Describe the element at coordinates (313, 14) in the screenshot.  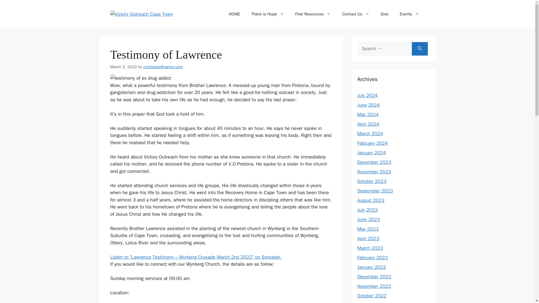
I see `Free Resources` at that location.